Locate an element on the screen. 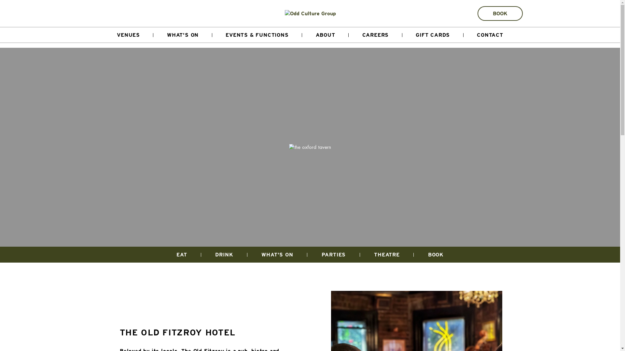 This screenshot has width=625, height=351. WHAT'S ON is located at coordinates (277, 254).